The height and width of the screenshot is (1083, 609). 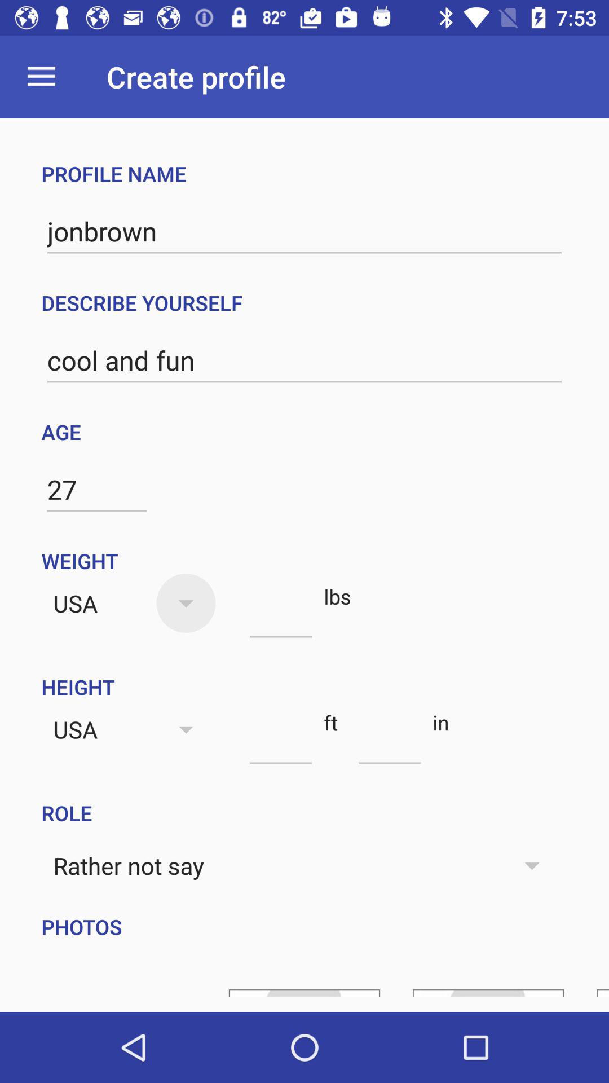 I want to click on turn on the item to the right of the usa, so click(x=281, y=617).